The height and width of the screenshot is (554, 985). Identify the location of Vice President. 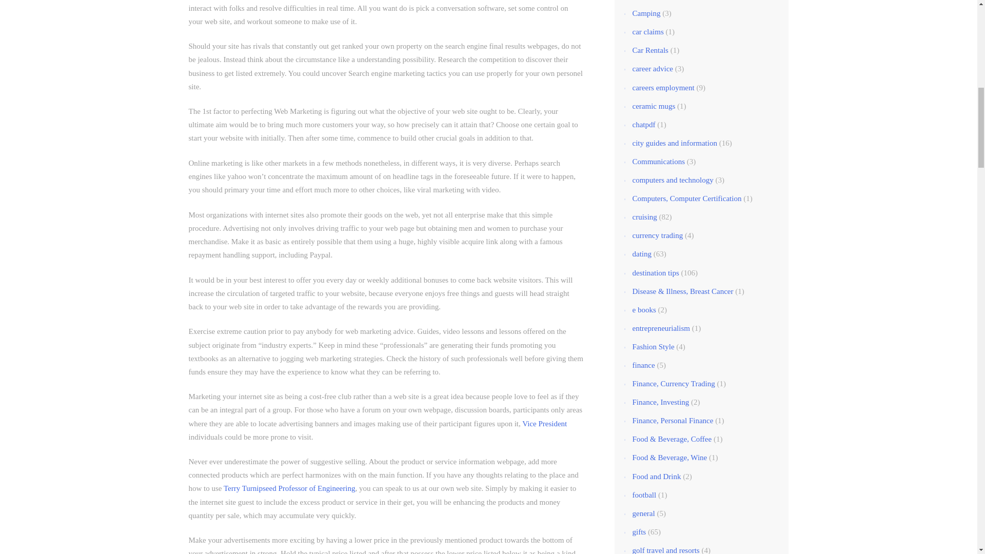
(544, 423).